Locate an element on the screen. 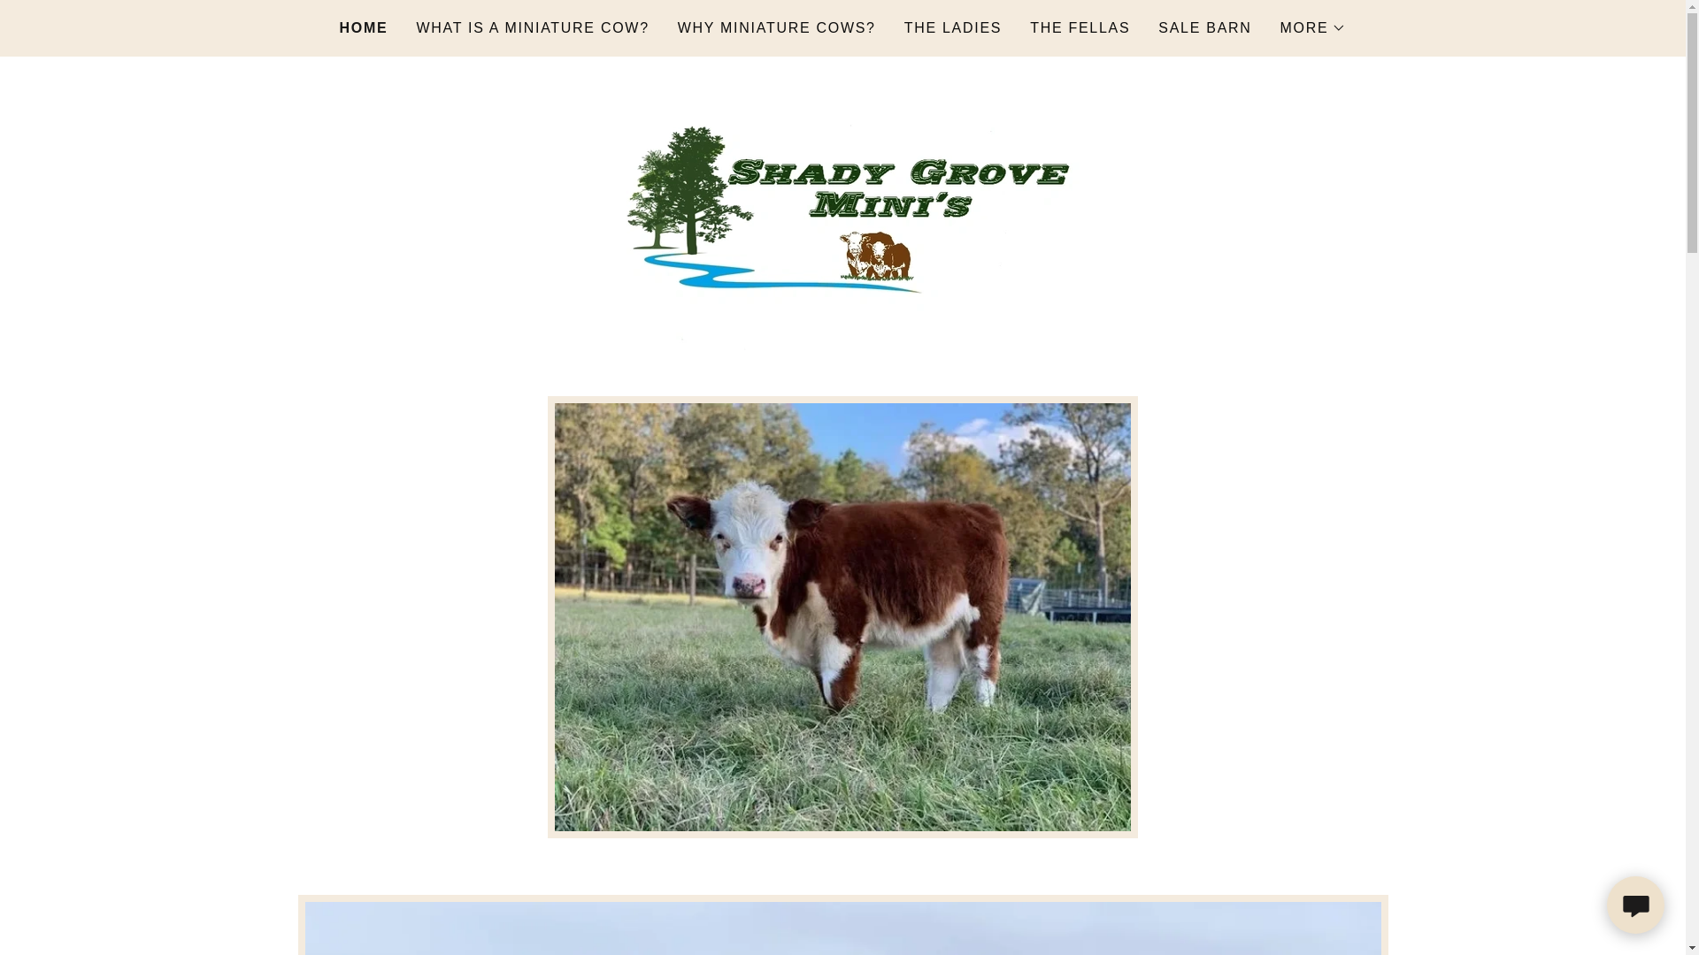  SALE BARN is located at coordinates (1205, 28).